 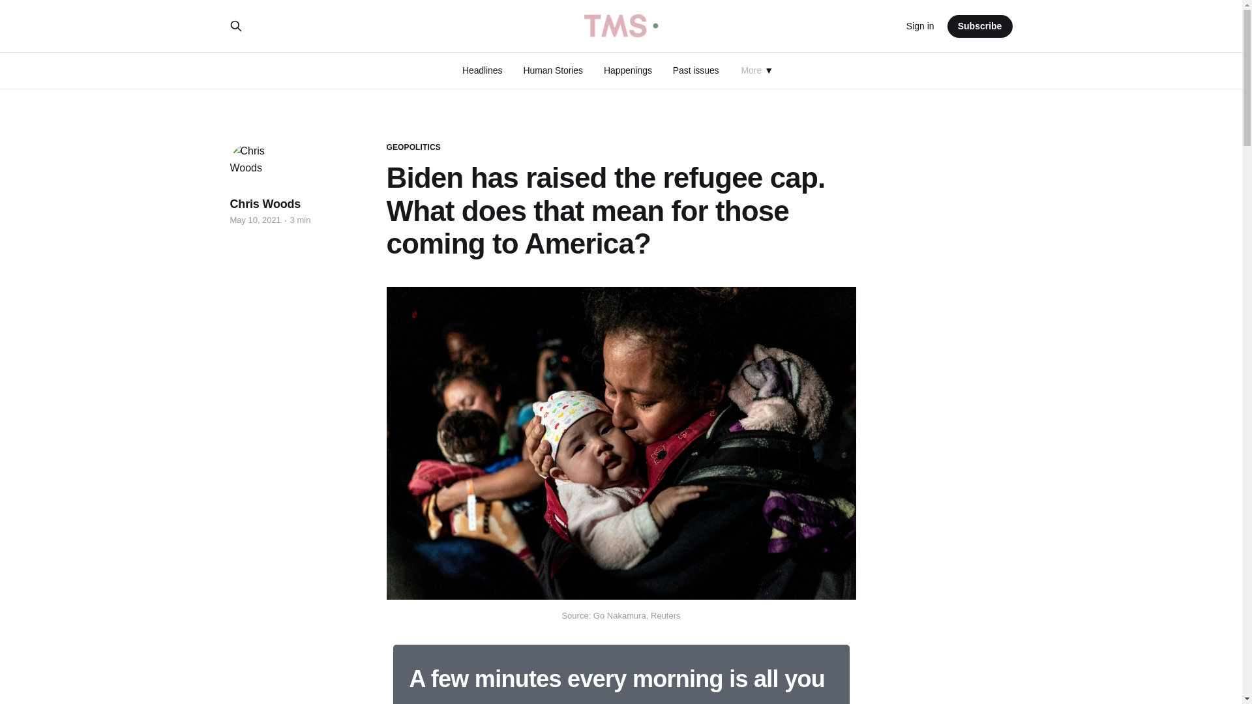 I want to click on Human Stories, so click(x=553, y=70).